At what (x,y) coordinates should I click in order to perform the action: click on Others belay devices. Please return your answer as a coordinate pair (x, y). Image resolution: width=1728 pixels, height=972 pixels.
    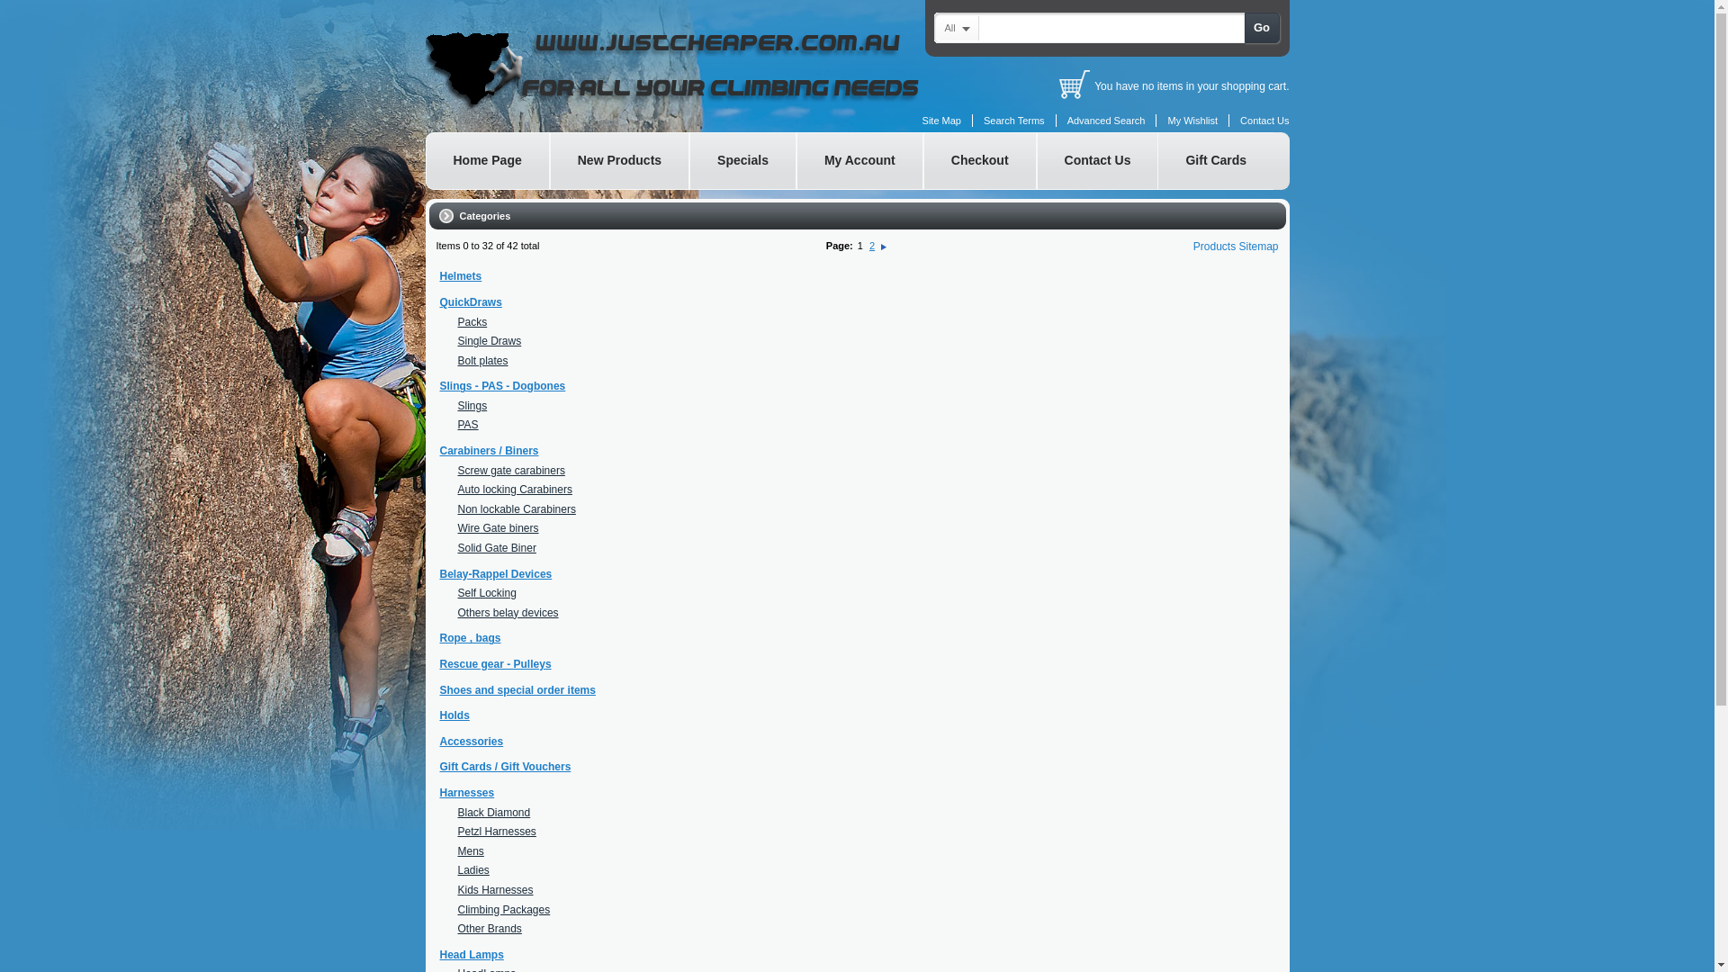
    Looking at the image, I should click on (508, 613).